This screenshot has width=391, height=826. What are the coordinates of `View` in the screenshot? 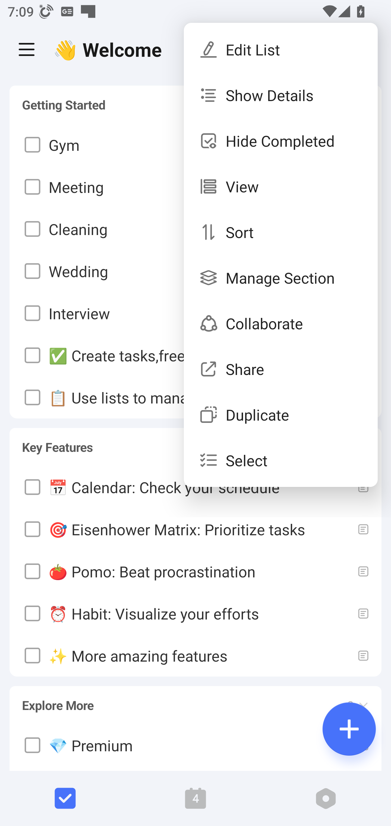 It's located at (281, 186).